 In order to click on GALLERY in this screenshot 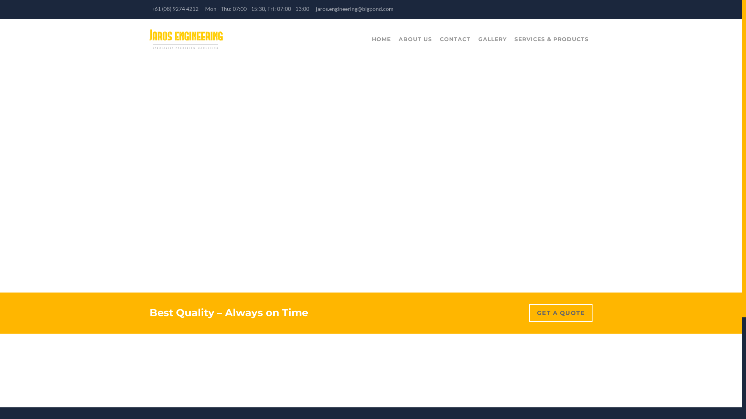, I will do `click(493, 40)`.